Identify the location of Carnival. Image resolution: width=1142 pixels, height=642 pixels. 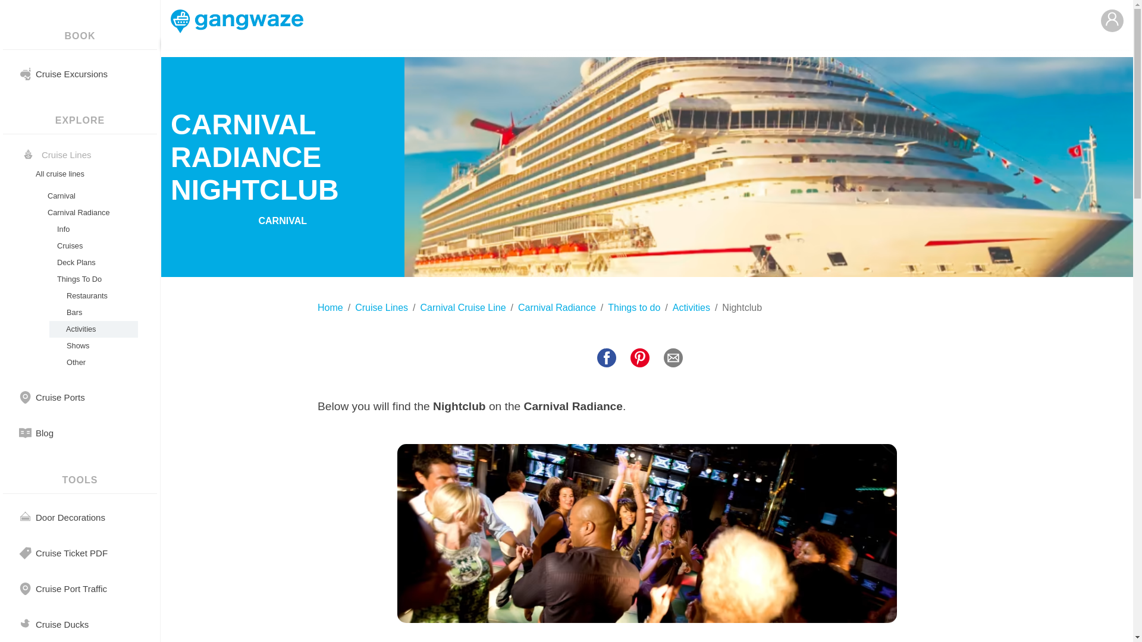
(92, 196).